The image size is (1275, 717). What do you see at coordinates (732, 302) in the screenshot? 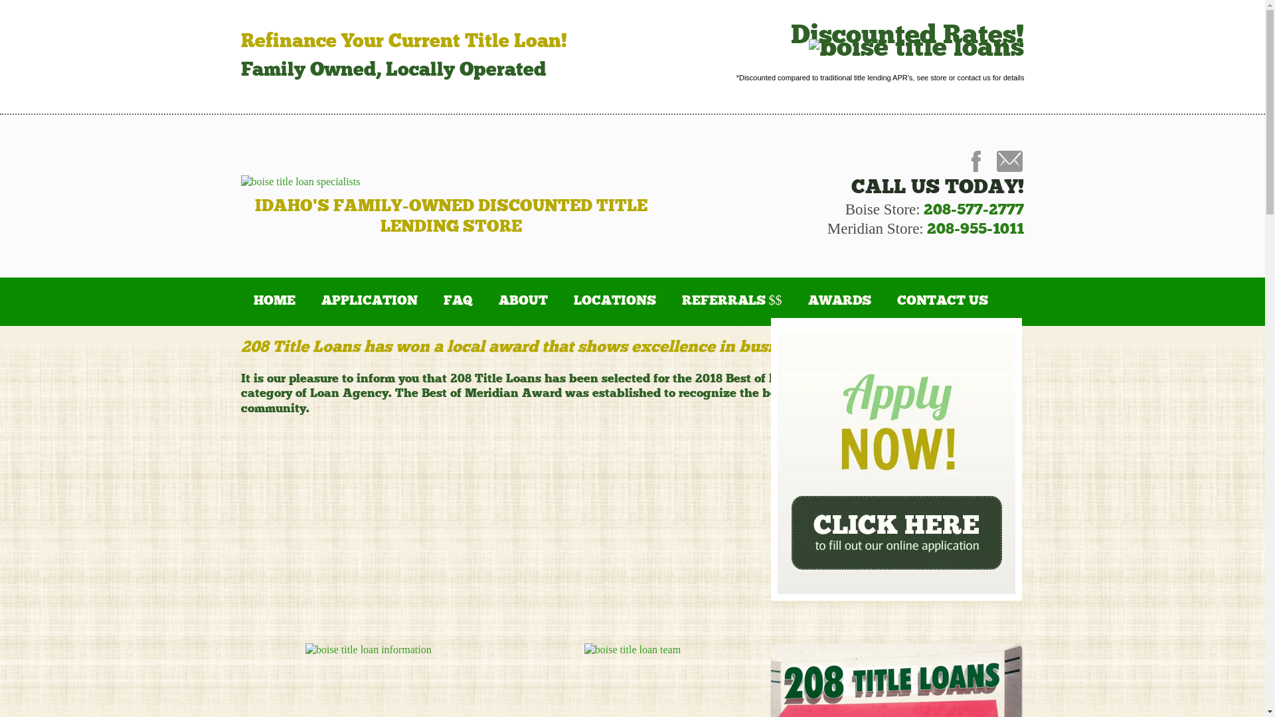
I see `REFERRALS $$` at bounding box center [732, 302].